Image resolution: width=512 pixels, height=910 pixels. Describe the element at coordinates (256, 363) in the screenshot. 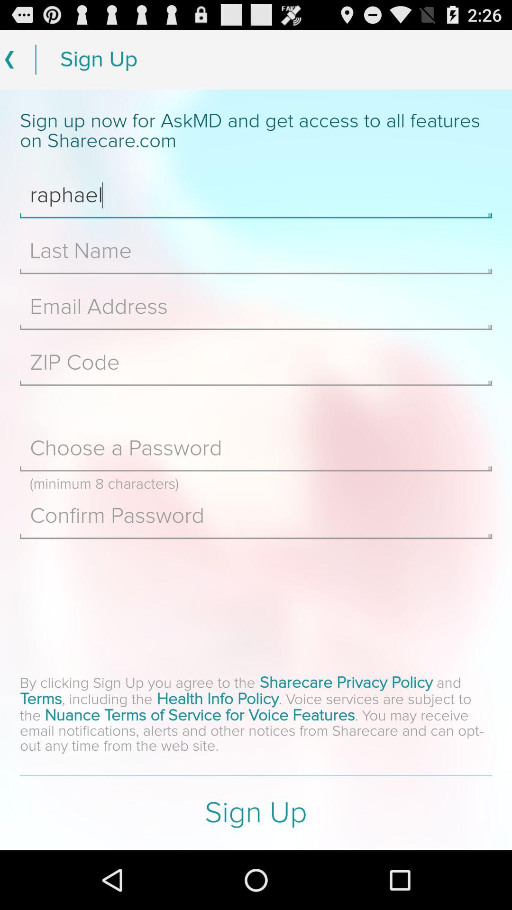

I see `enter your zip code` at that location.